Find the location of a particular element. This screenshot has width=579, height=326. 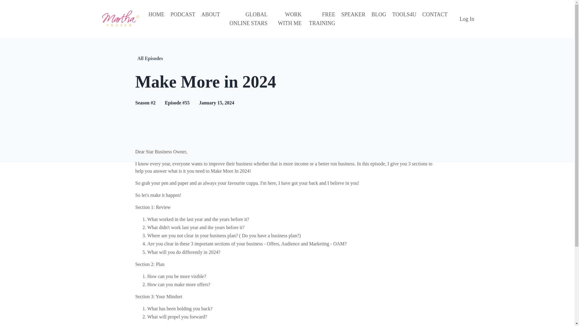

HOME is located at coordinates (156, 19).